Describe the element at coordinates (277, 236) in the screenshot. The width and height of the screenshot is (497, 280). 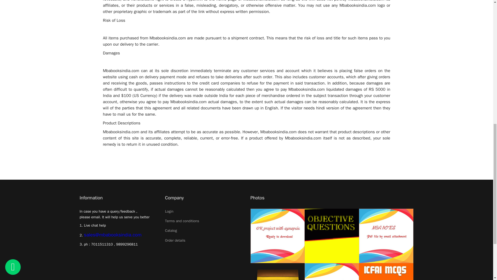
I see `Orproject` at that location.